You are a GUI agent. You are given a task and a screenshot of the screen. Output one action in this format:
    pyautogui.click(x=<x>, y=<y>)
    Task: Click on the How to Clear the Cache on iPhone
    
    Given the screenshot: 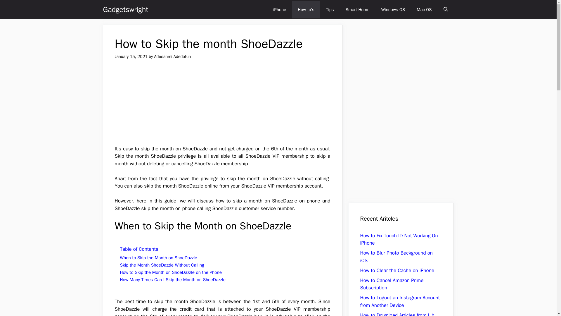 What is the action you would take?
    pyautogui.click(x=397, y=270)
    